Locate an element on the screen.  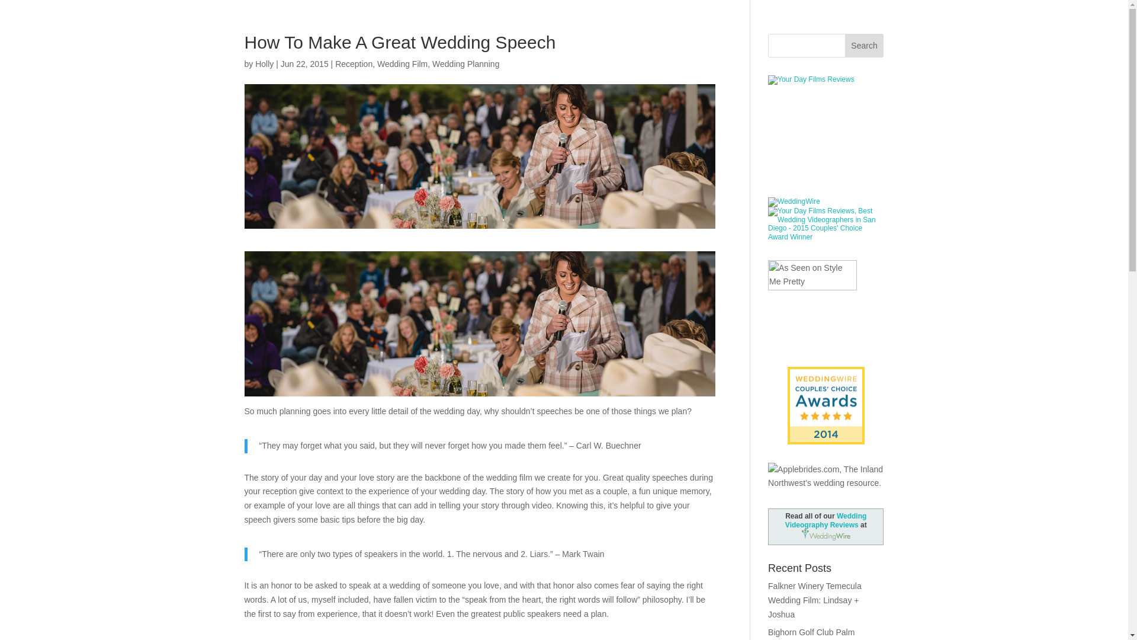
As Seen on Style Me Pretty is located at coordinates (812, 303).